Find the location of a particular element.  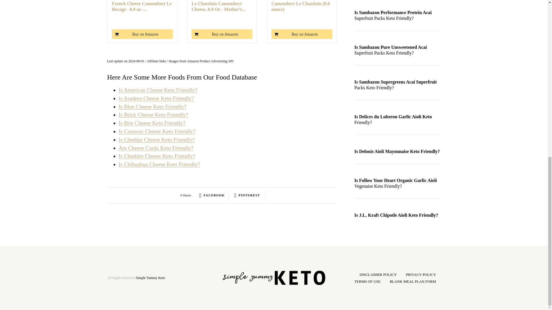

Is Cheddar Cheese Keto Friendly? is located at coordinates (156, 139).